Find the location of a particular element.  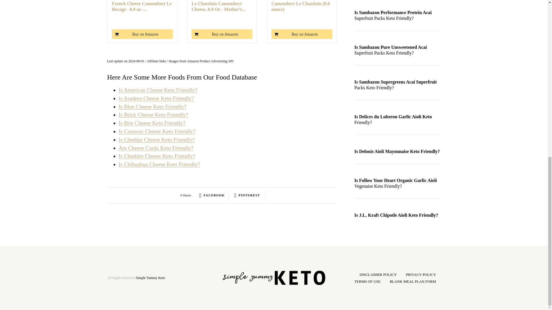

Is Cheddar Cheese Keto Friendly? is located at coordinates (156, 139).